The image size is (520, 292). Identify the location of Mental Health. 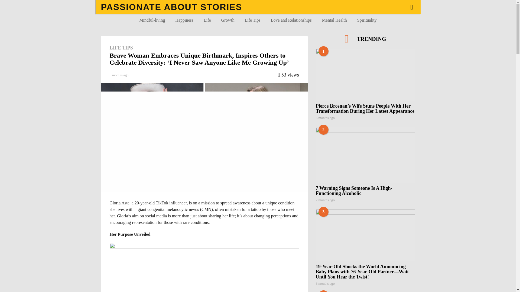
(334, 20).